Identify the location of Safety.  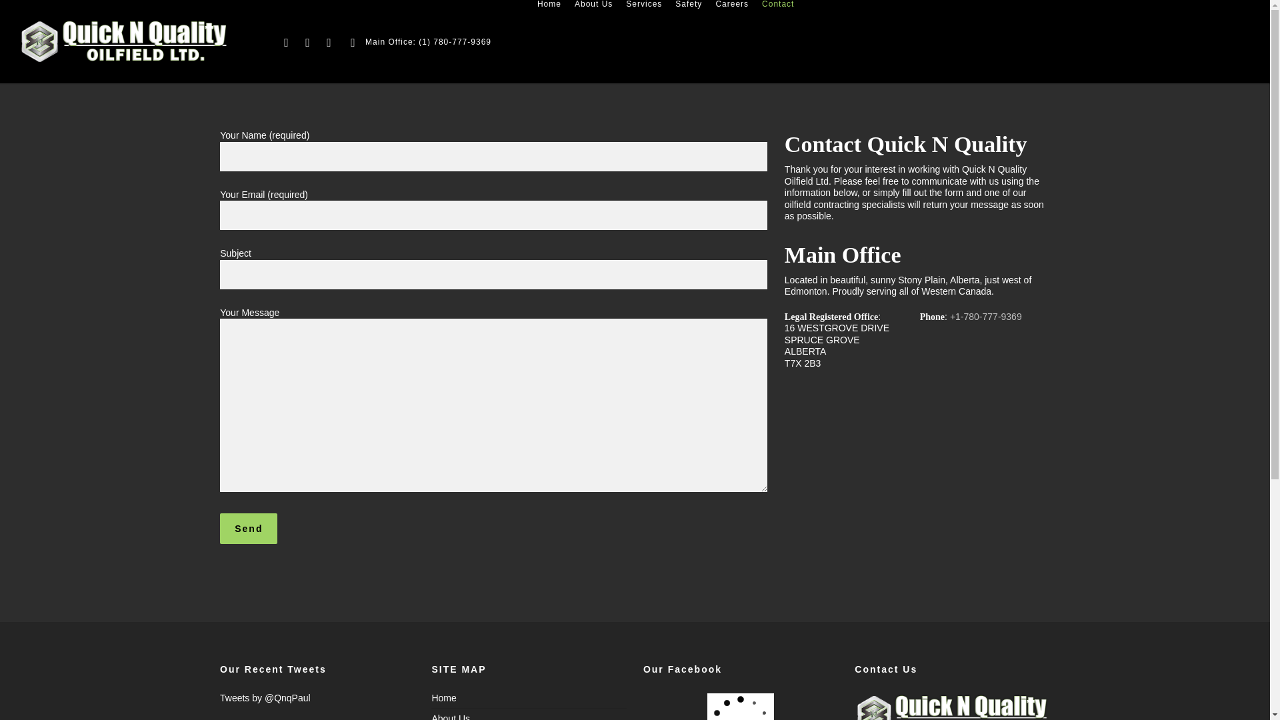
(688, 4).